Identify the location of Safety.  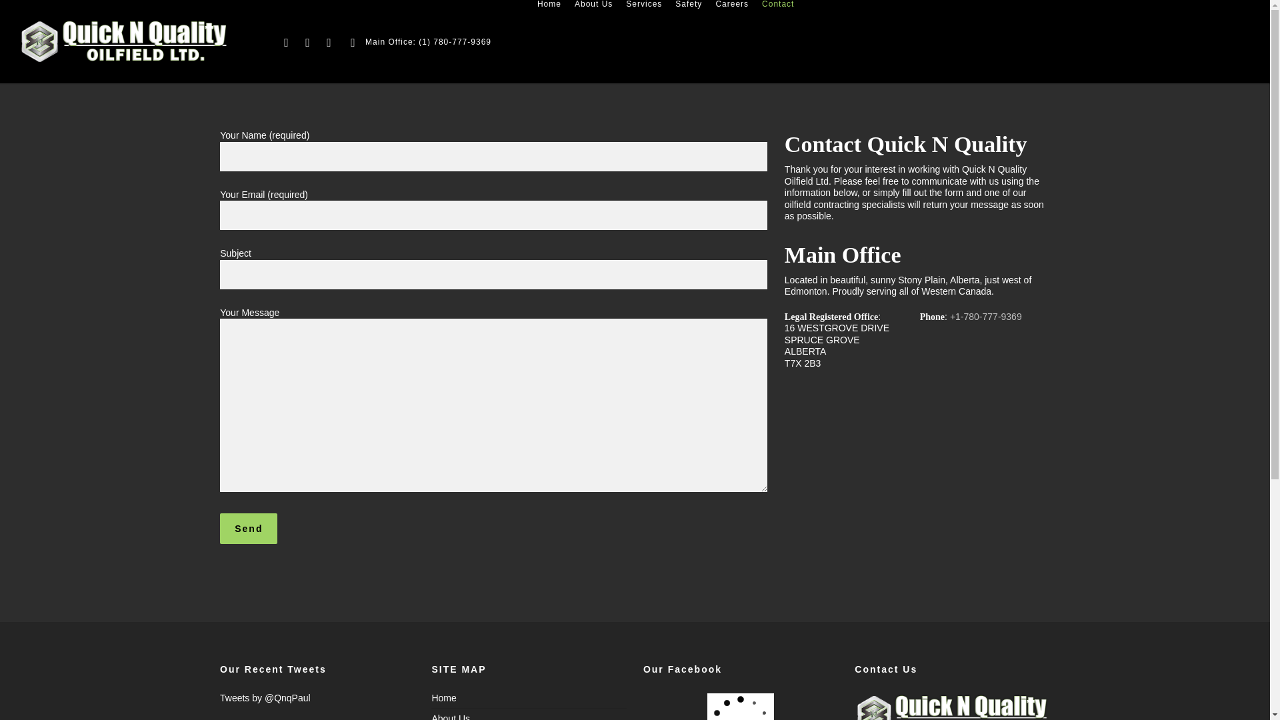
(688, 4).